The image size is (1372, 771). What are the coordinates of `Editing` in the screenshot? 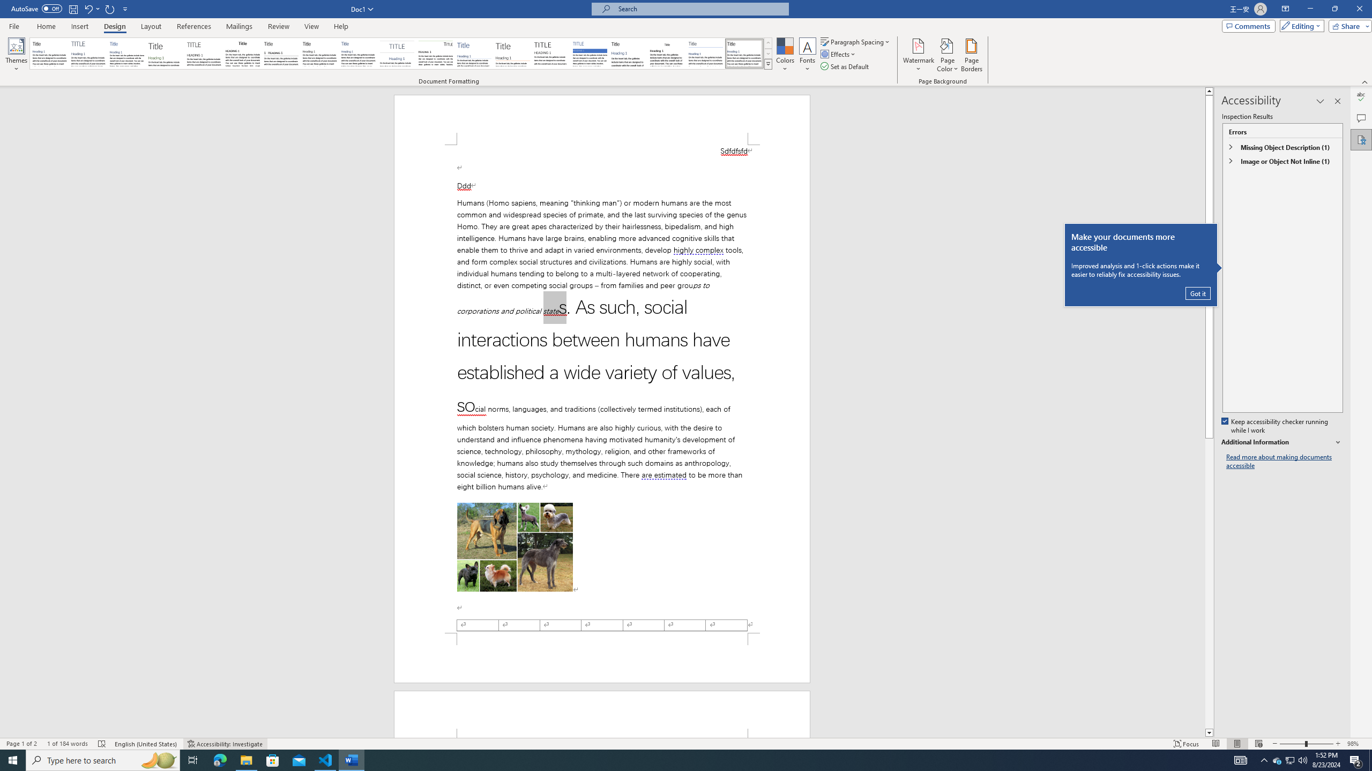 It's located at (1300, 26).